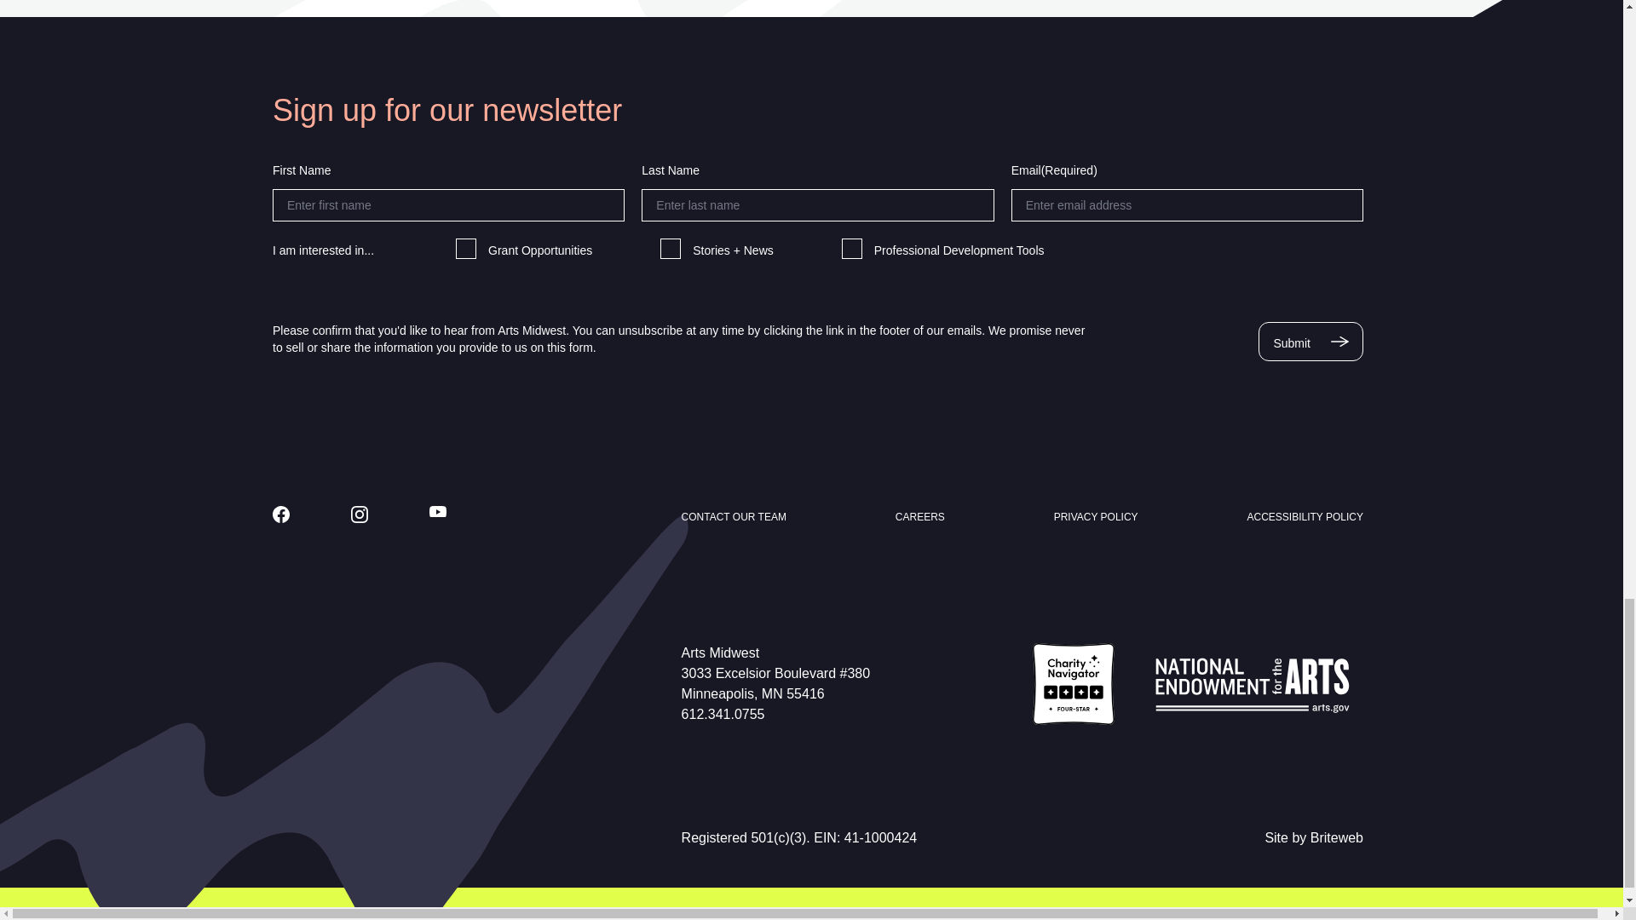 The height and width of the screenshot is (920, 1636). What do you see at coordinates (1305, 517) in the screenshot?
I see `Accessibility Policy` at bounding box center [1305, 517].